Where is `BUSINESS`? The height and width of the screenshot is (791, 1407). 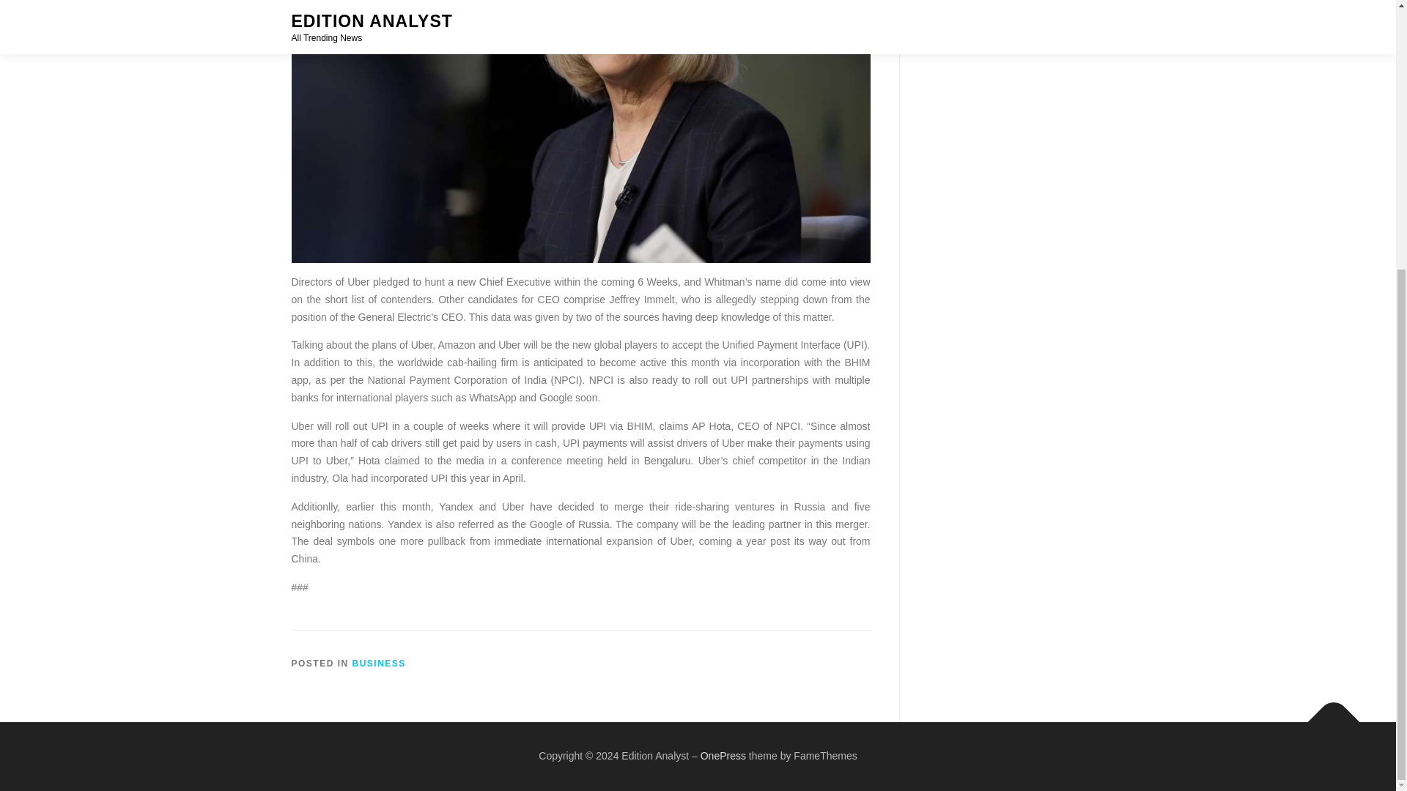
BUSINESS is located at coordinates (380, 663).